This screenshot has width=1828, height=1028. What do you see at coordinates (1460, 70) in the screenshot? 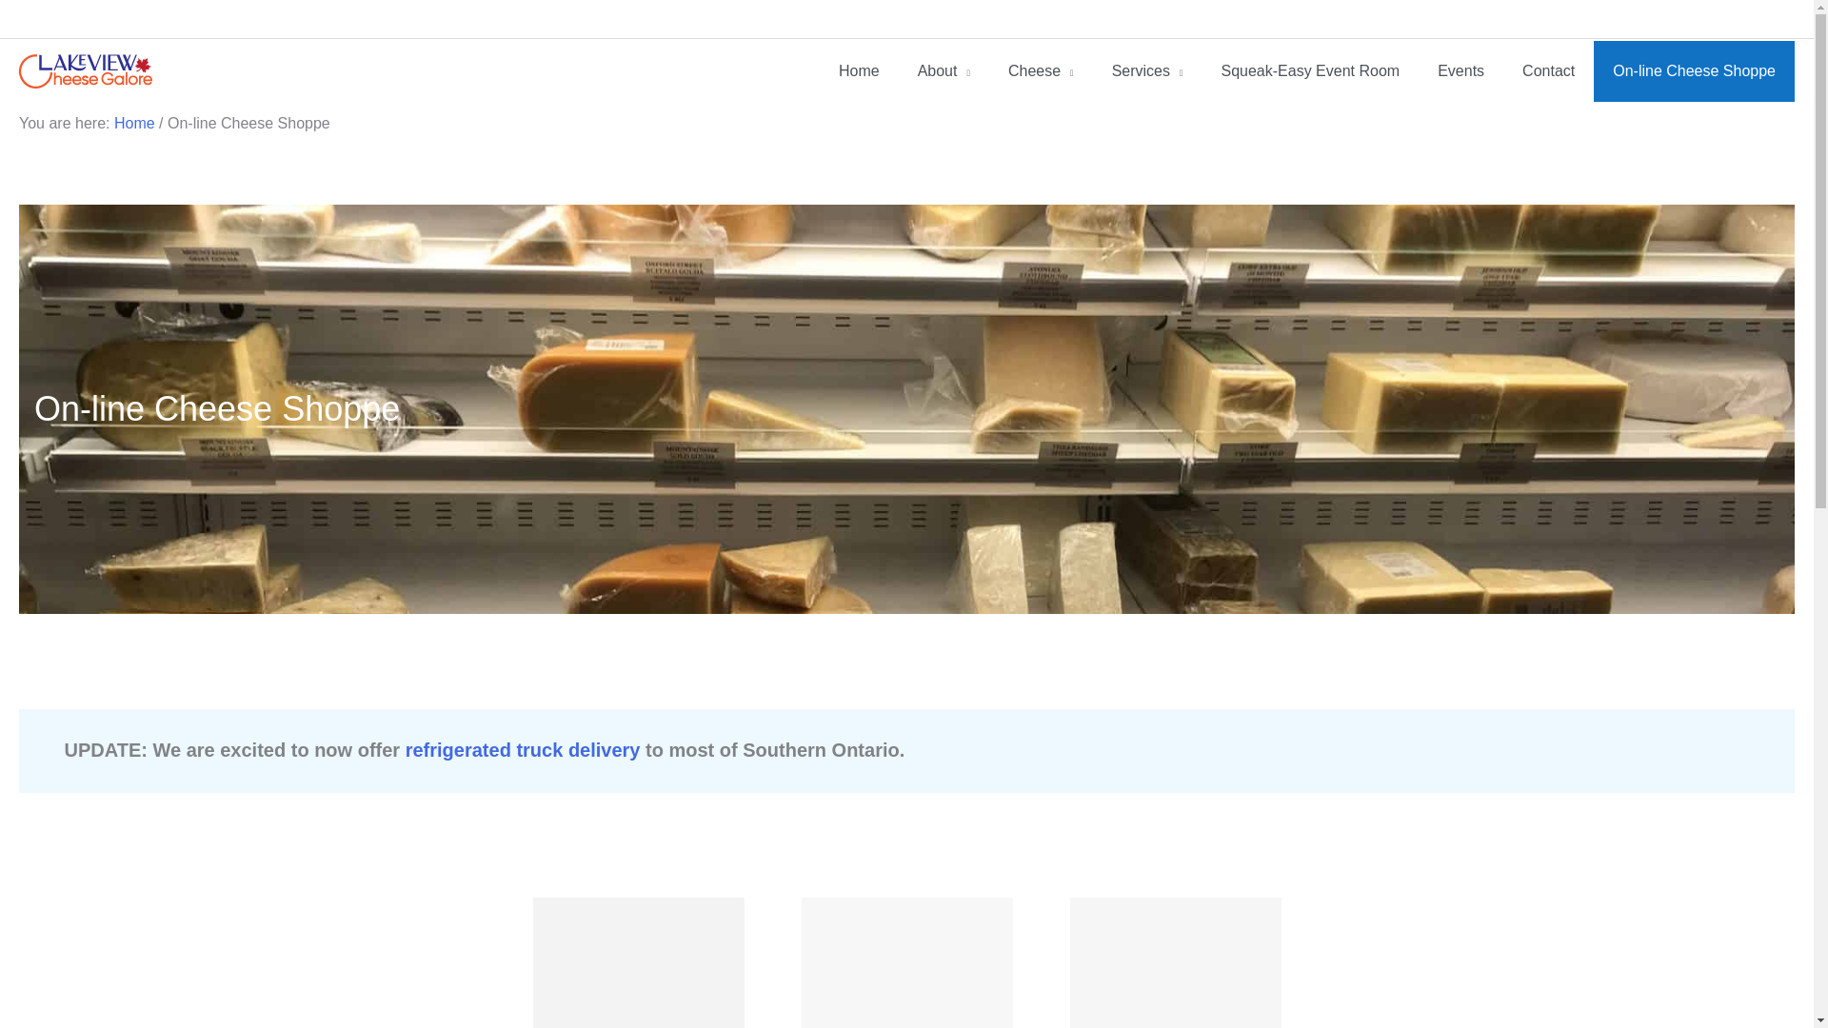
I see `Events` at bounding box center [1460, 70].